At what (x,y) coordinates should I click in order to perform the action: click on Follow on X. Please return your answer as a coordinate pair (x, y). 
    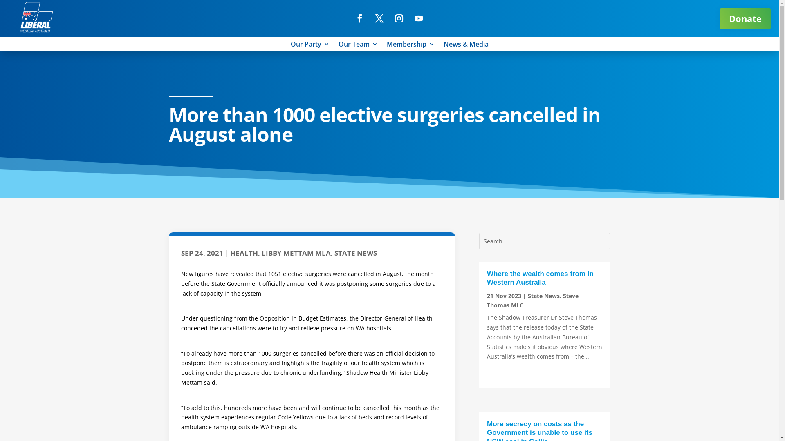
    Looking at the image, I should click on (379, 18).